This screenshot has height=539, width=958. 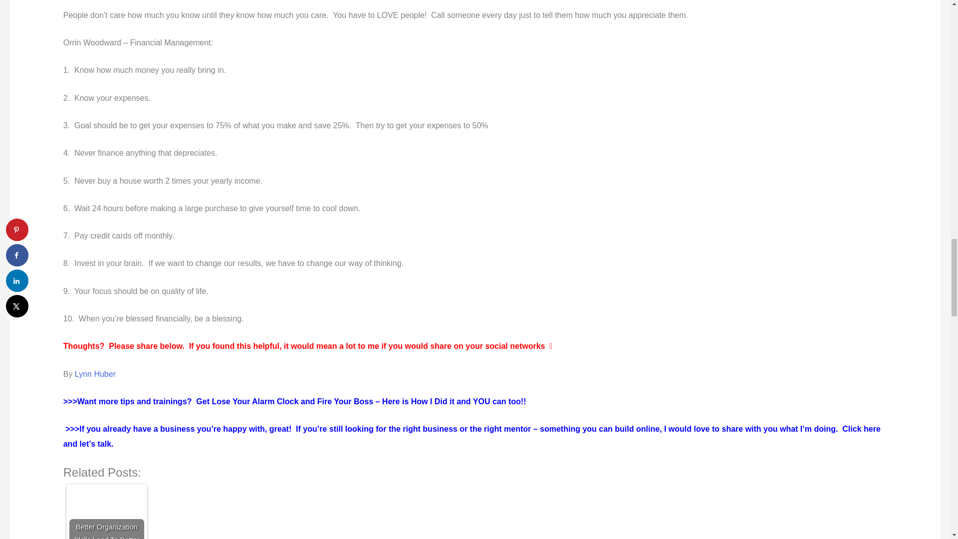 What do you see at coordinates (107, 513) in the screenshot?
I see `Better Organization Skills Lead To Better Productivity` at bounding box center [107, 513].